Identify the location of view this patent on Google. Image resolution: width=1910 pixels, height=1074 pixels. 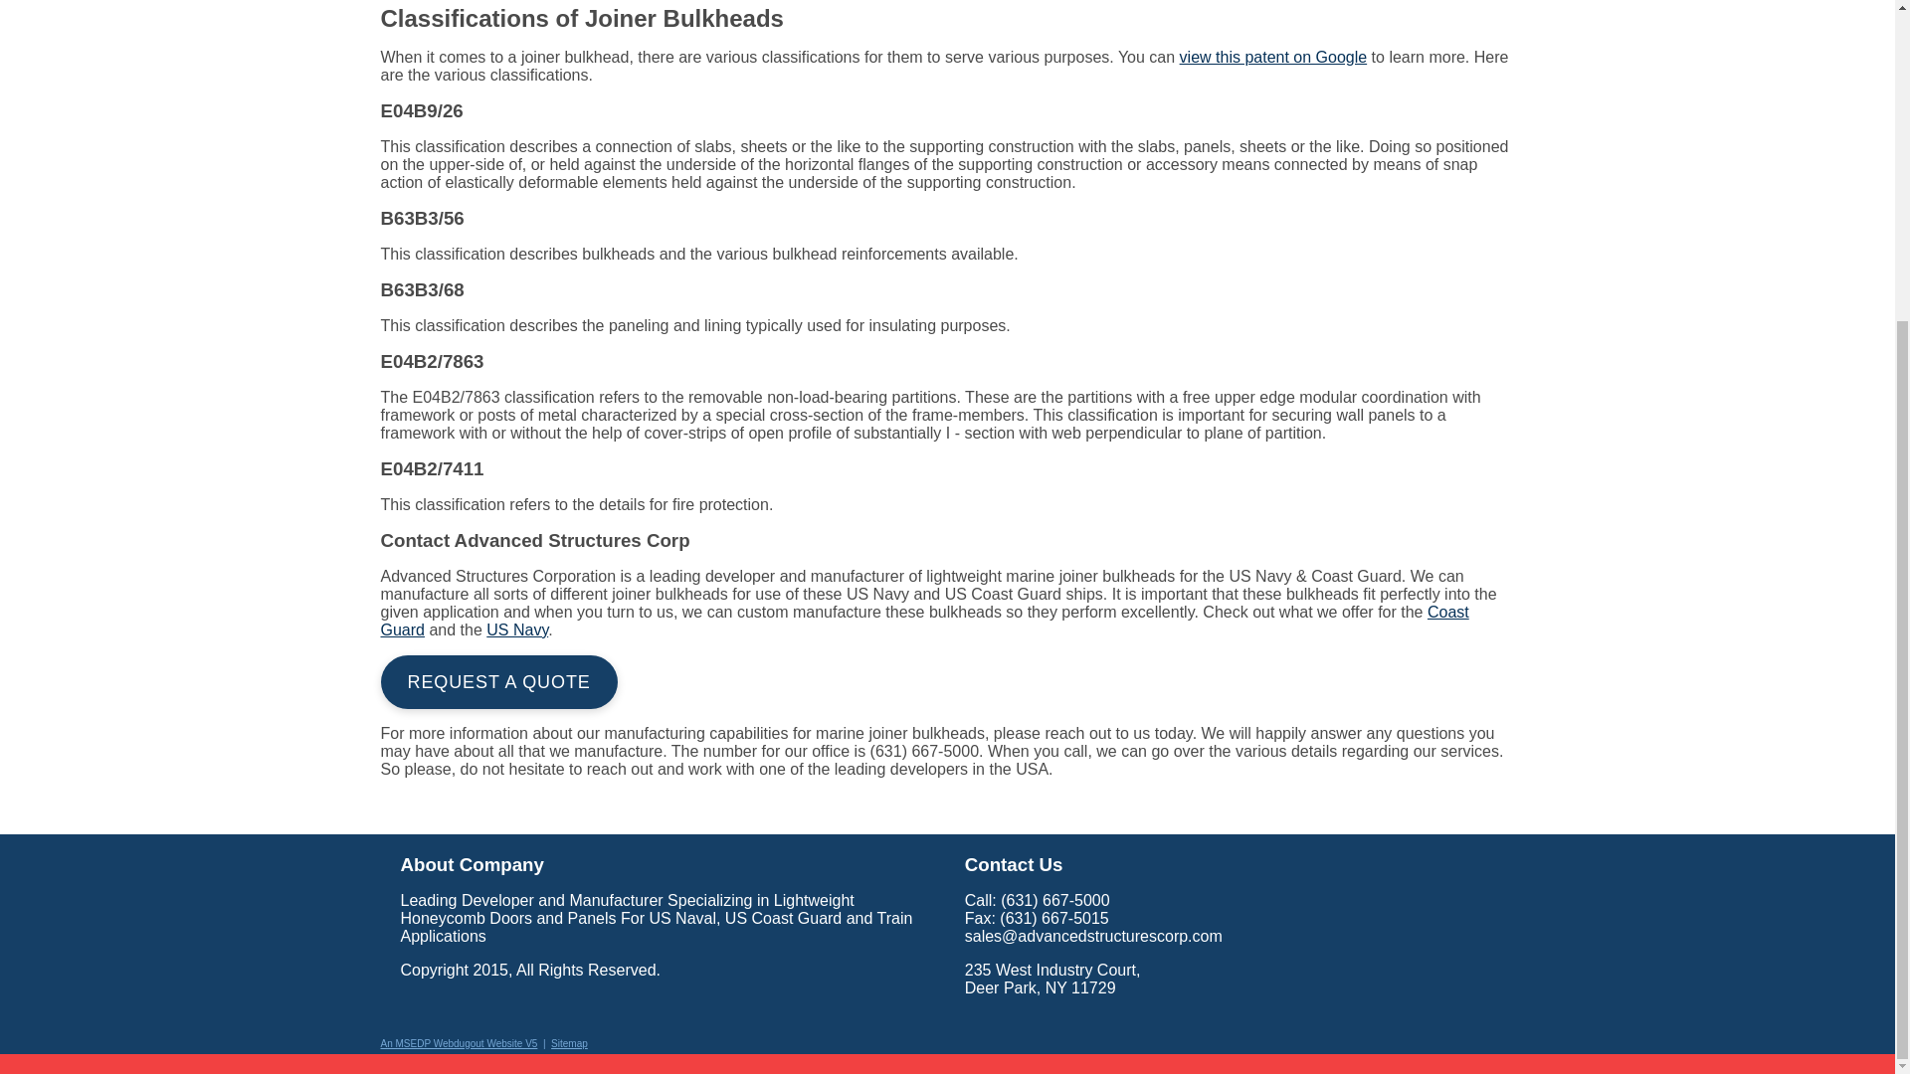
(1273, 56).